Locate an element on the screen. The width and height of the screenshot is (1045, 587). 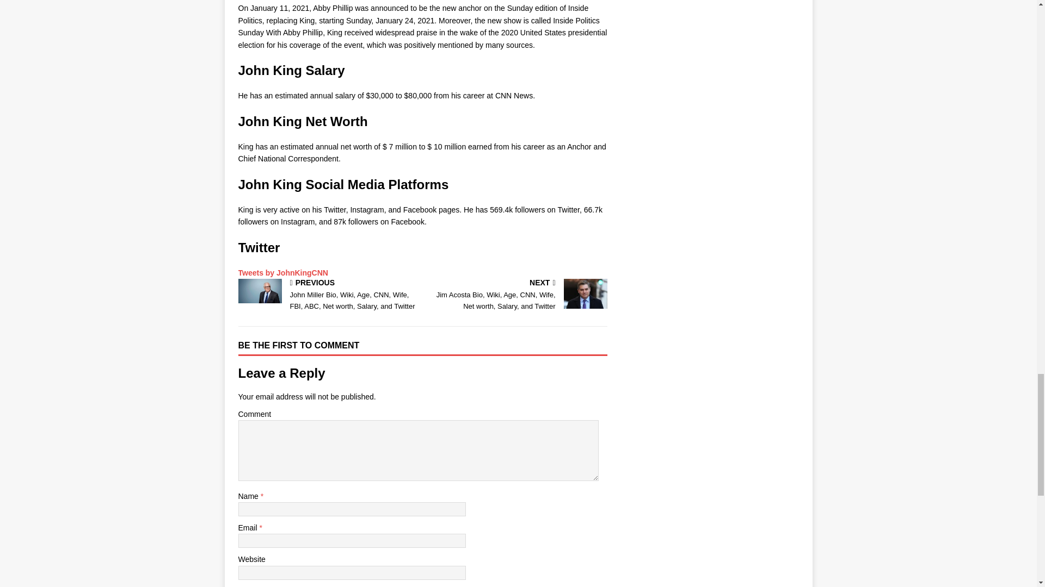
Tweets by JohnKingCNN is located at coordinates (283, 272).